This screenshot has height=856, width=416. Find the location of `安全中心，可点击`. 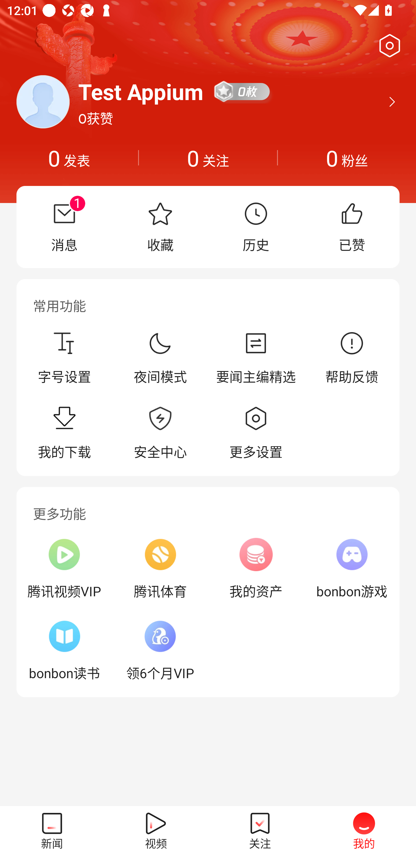

安全中心，可点击 is located at coordinates (160, 433).